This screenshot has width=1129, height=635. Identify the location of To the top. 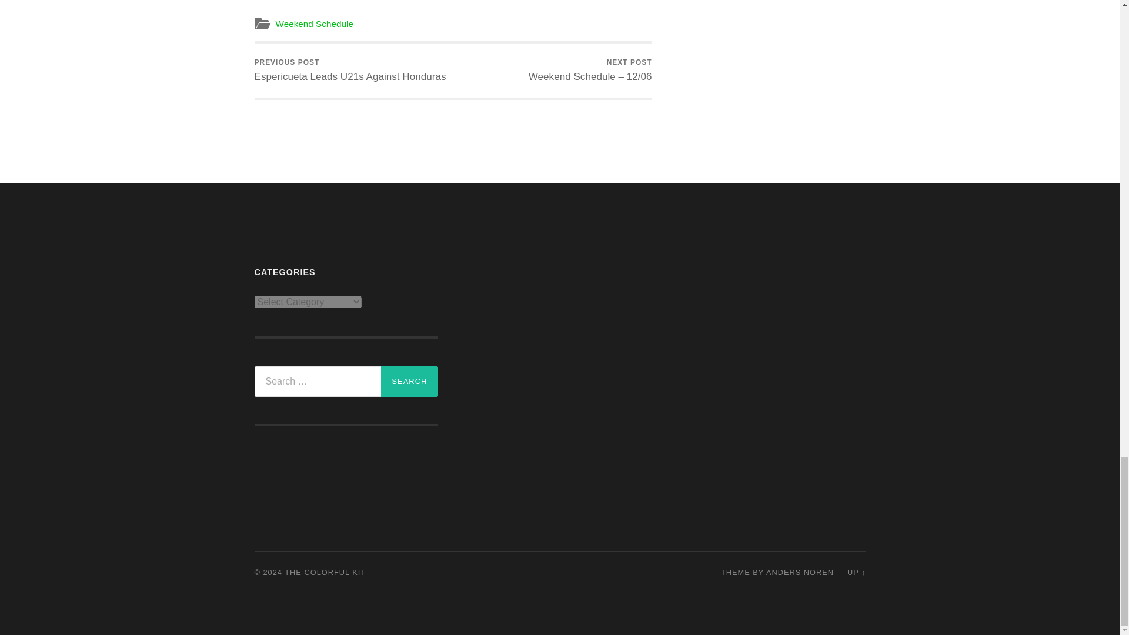
(856, 571).